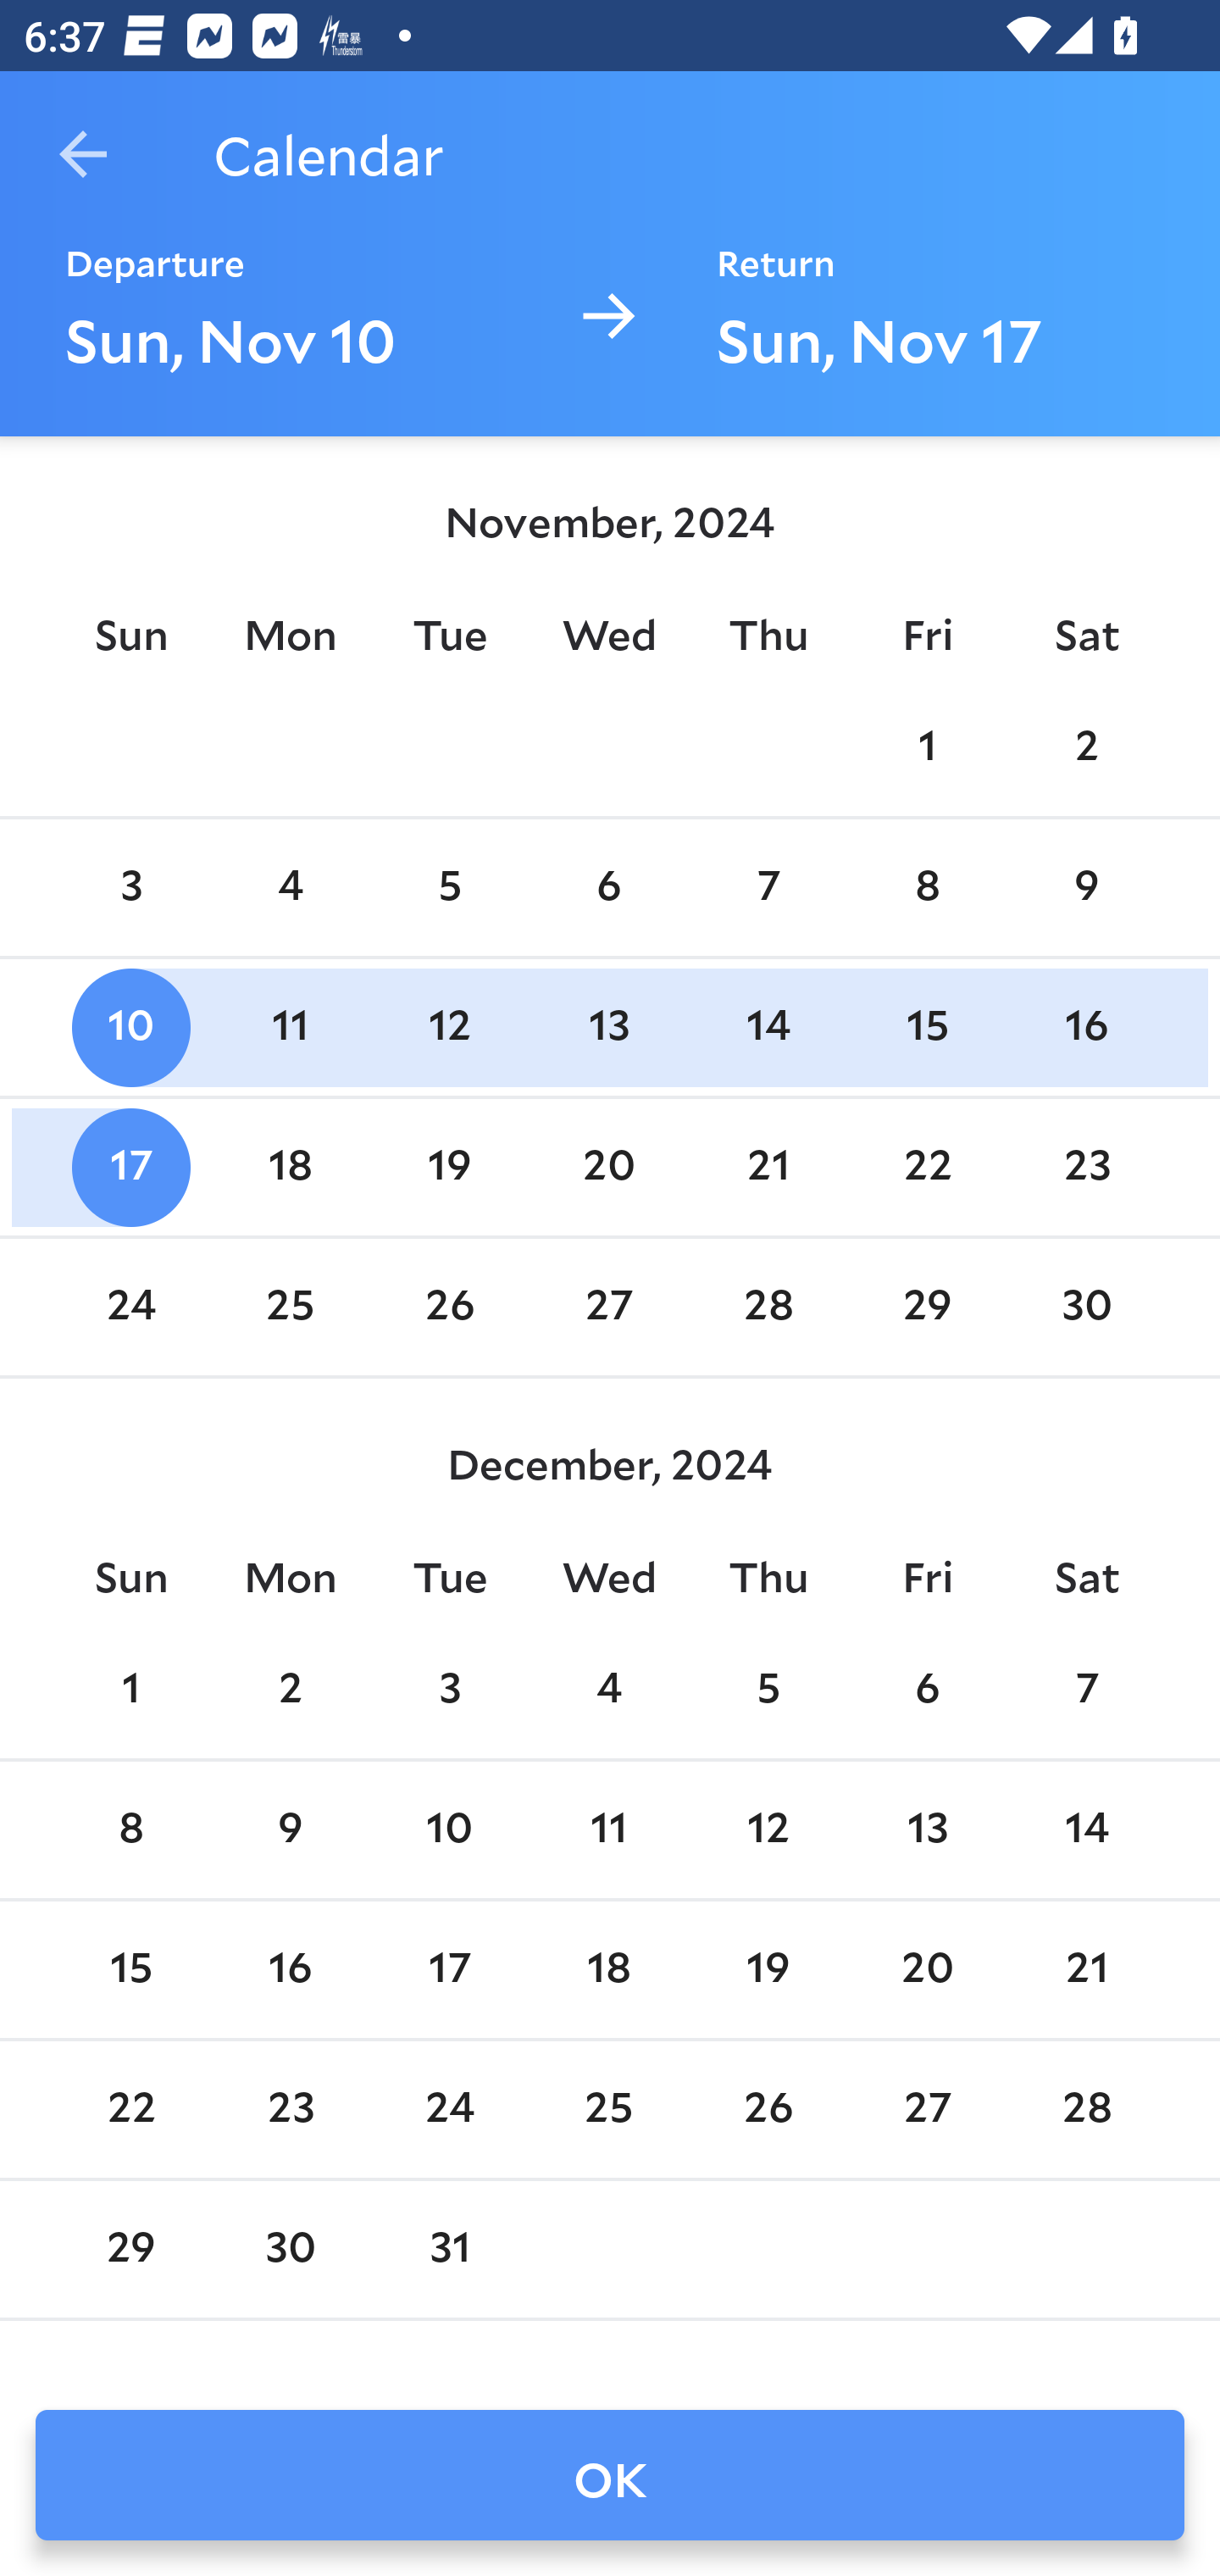 The width and height of the screenshot is (1220, 2576). I want to click on 26, so click(449, 1308).